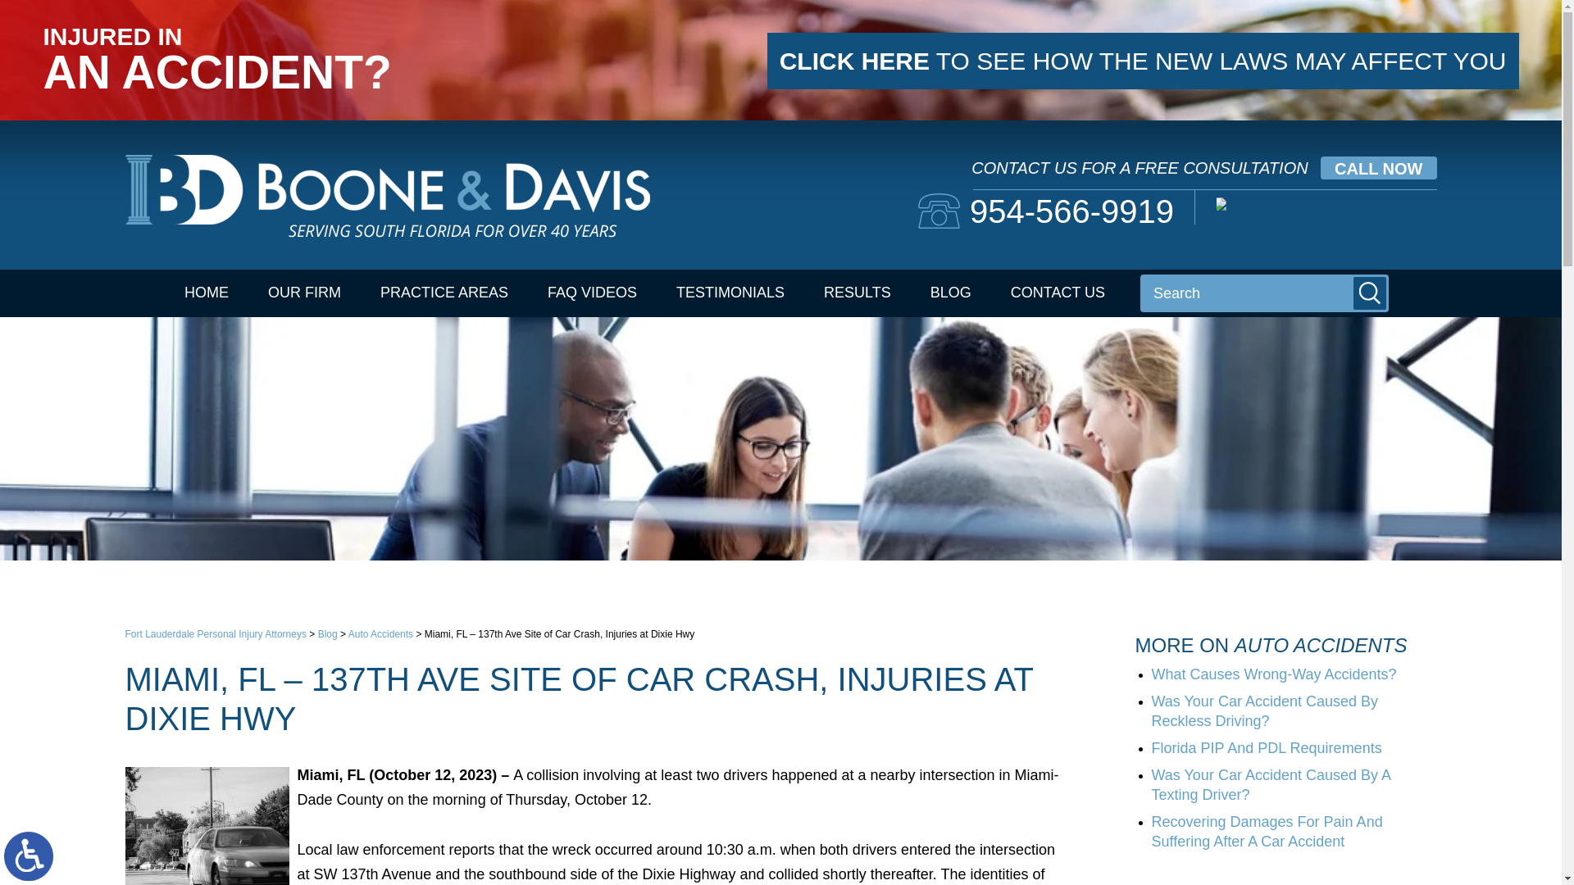 The image size is (1574, 885). What do you see at coordinates (444, 293) in the screenshot?
I see `PRACTICE AREAS` at bounding box center [444, 293].